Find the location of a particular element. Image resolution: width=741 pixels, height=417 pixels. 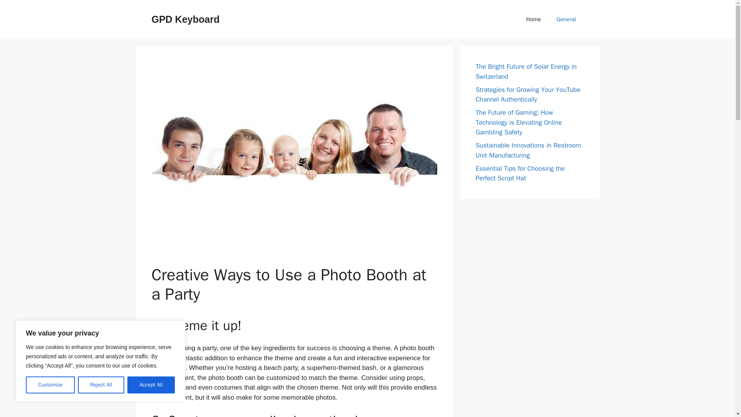

GPD Keyboard is located at coordinates (185, 19).